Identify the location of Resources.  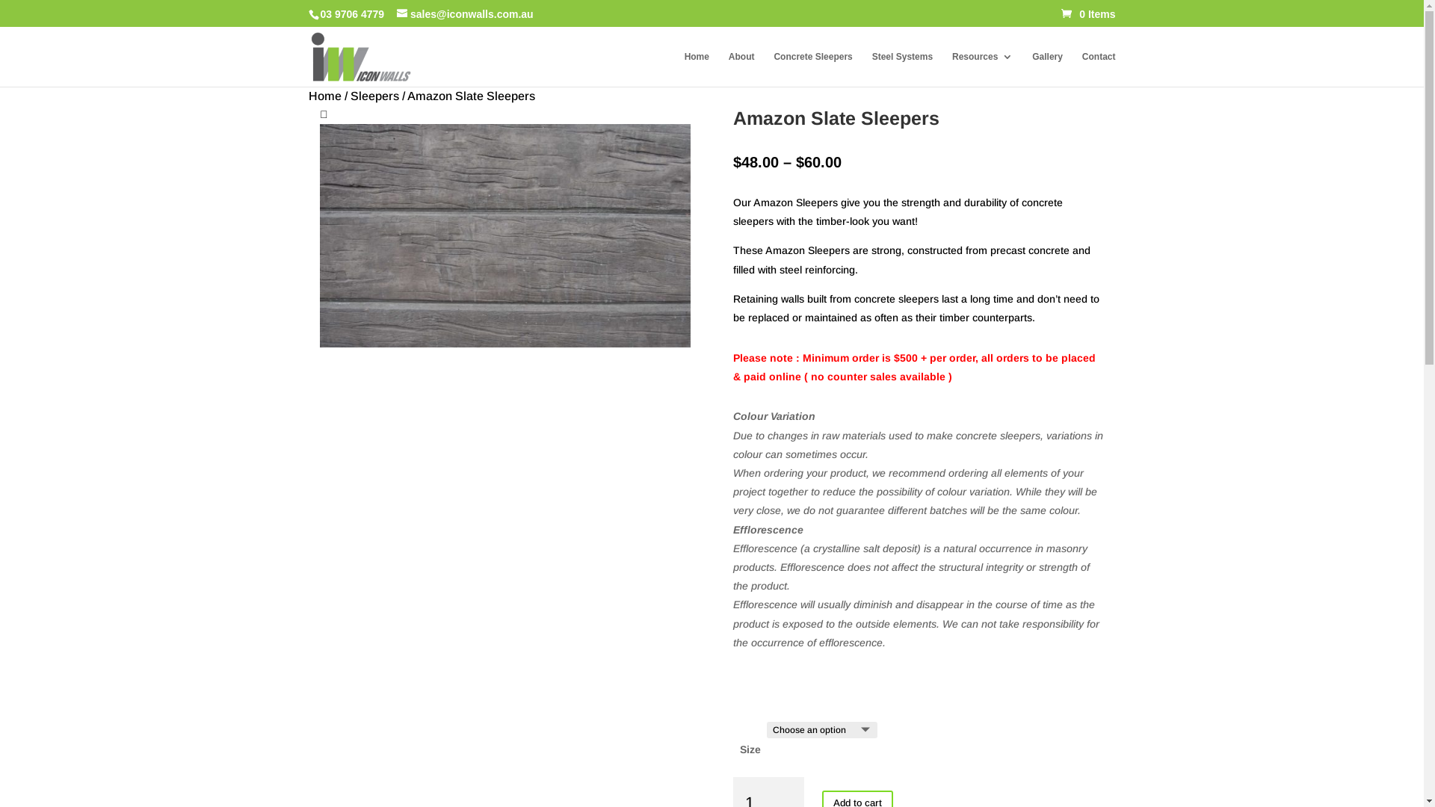
(982, 69).